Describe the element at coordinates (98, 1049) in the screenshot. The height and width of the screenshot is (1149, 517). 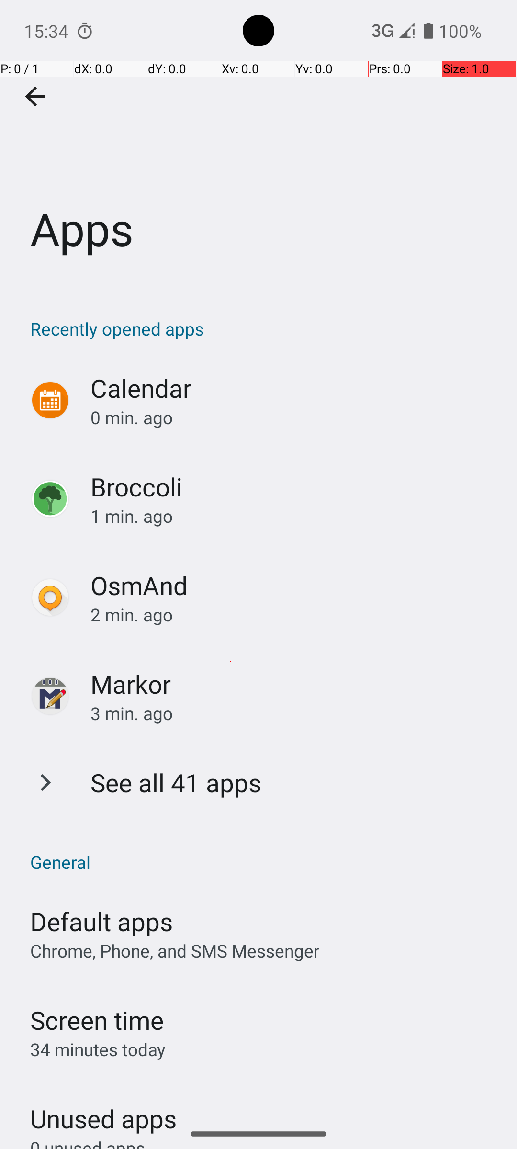
I see `34 minutes today` at that location.